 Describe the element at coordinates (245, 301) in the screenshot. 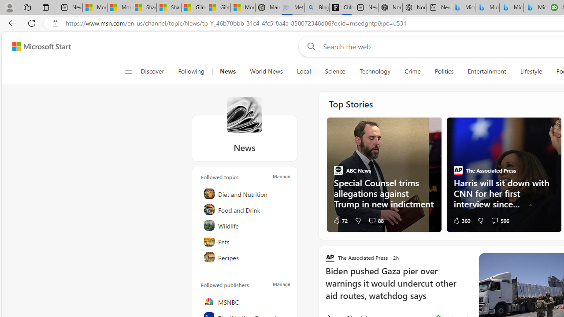

I see `MSNBC` at that location.